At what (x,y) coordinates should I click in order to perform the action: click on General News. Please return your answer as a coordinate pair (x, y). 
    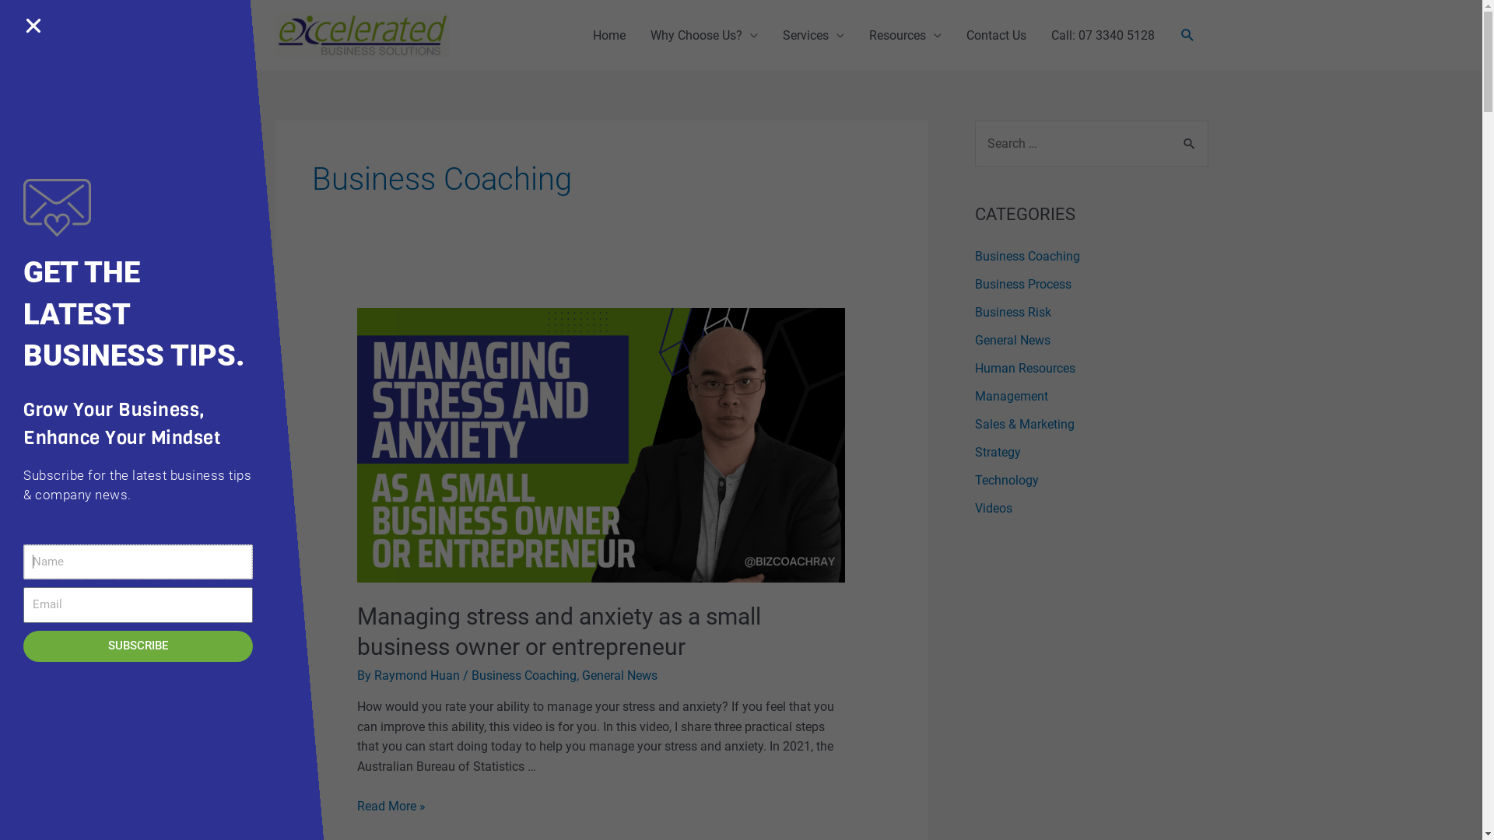
    Looking at the image, I should click on (1012, 340).